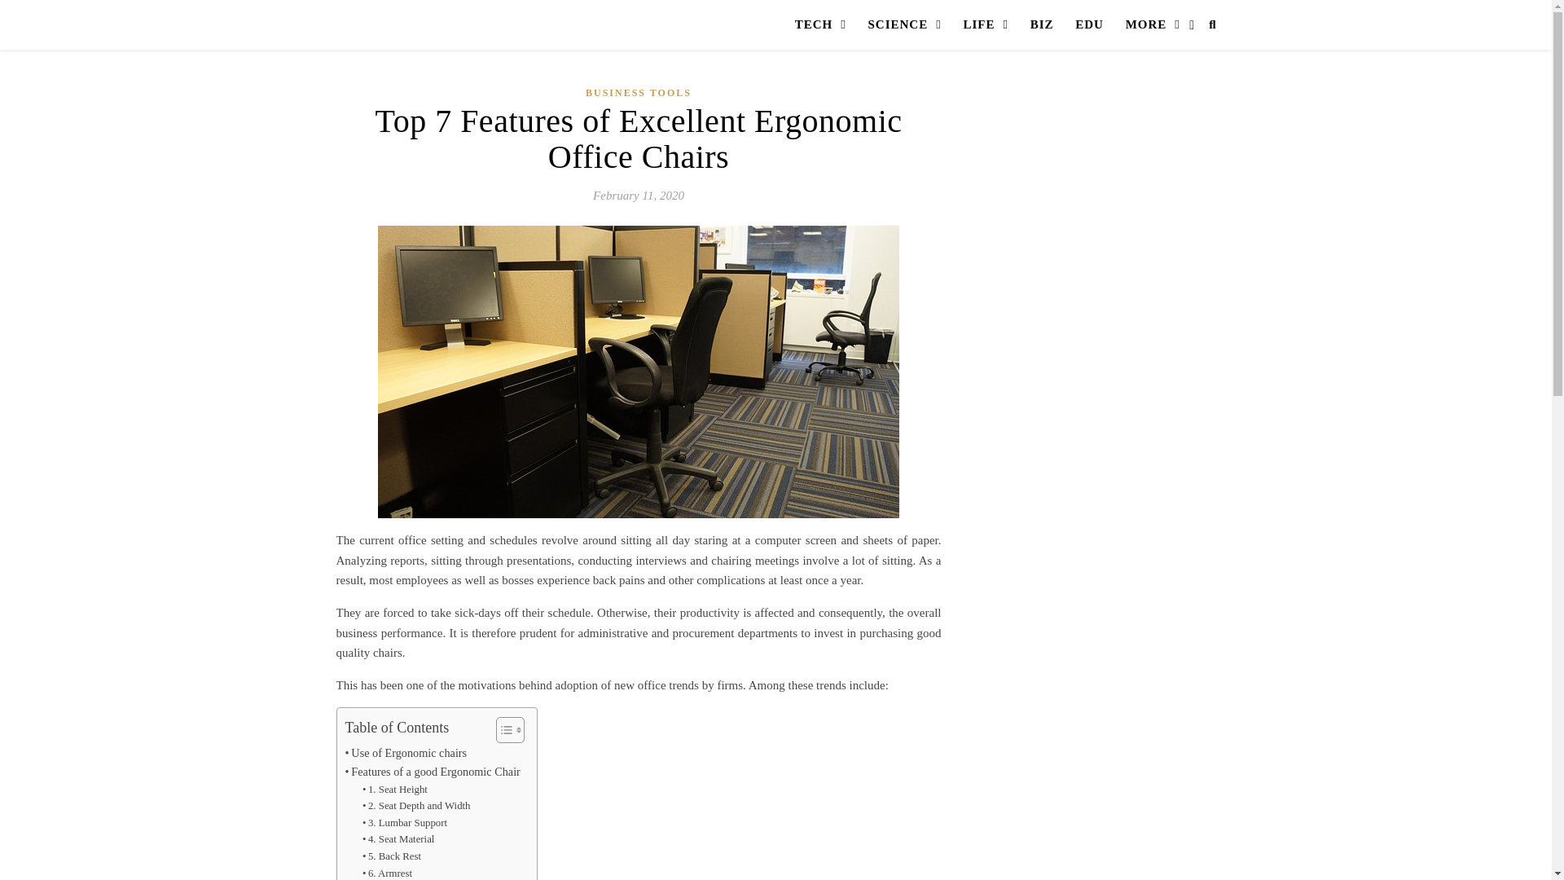 Image resolution: width=1564 pixels, height=880 pixels. I want to click on LIFE, so click(986, 24).